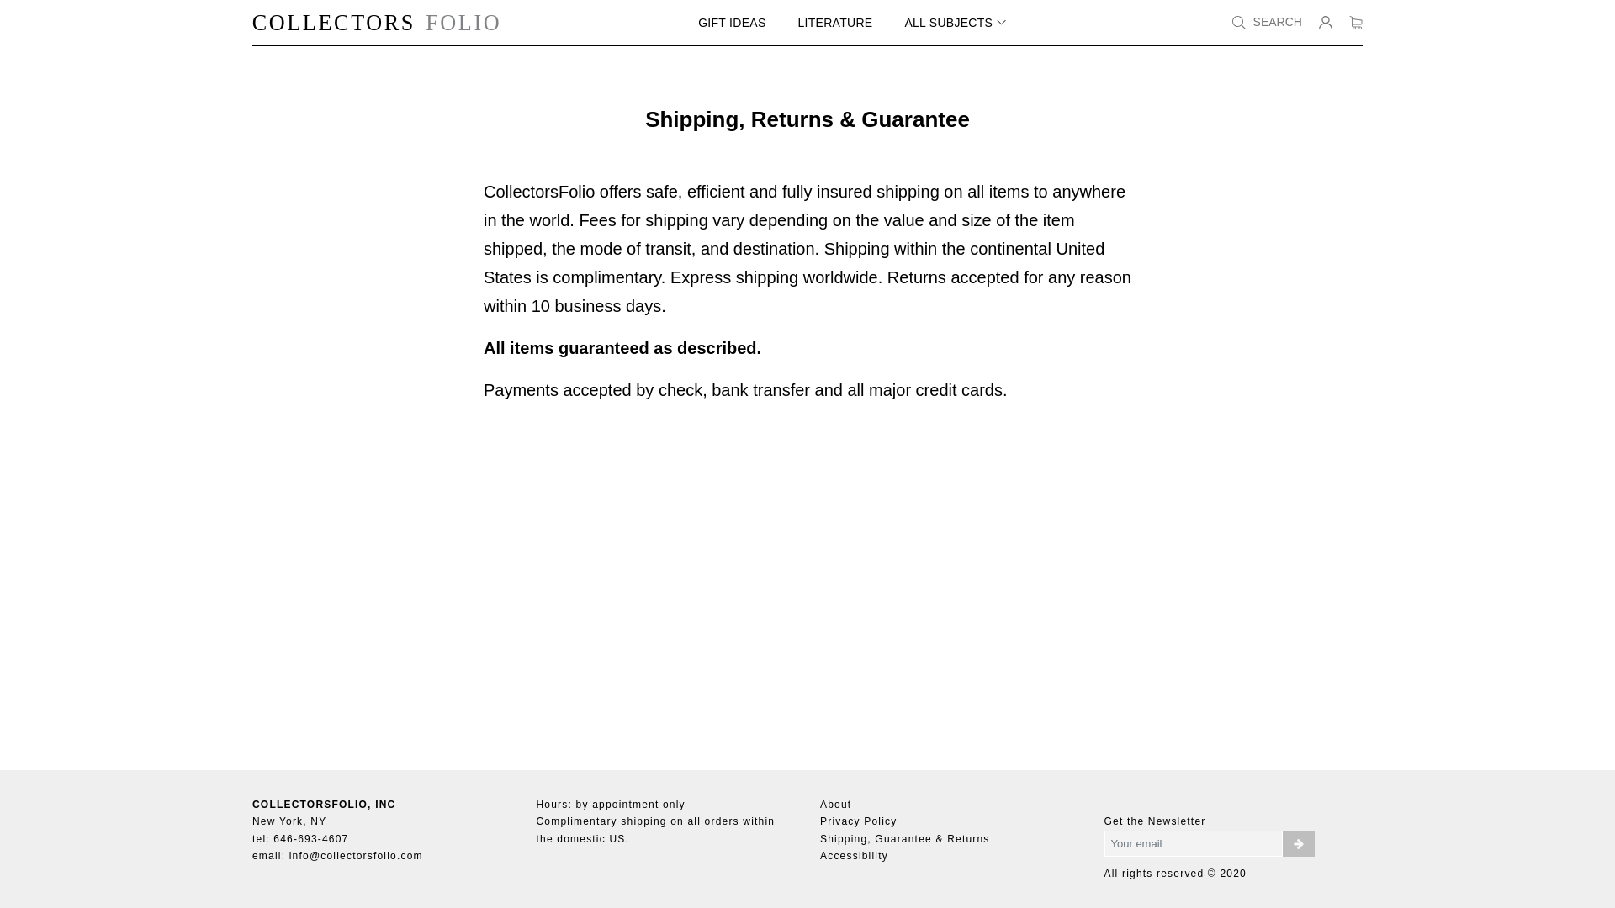 This screenshot has width=1615, height=908. I want to click on GIFT IDEAS, so click(732, 22).